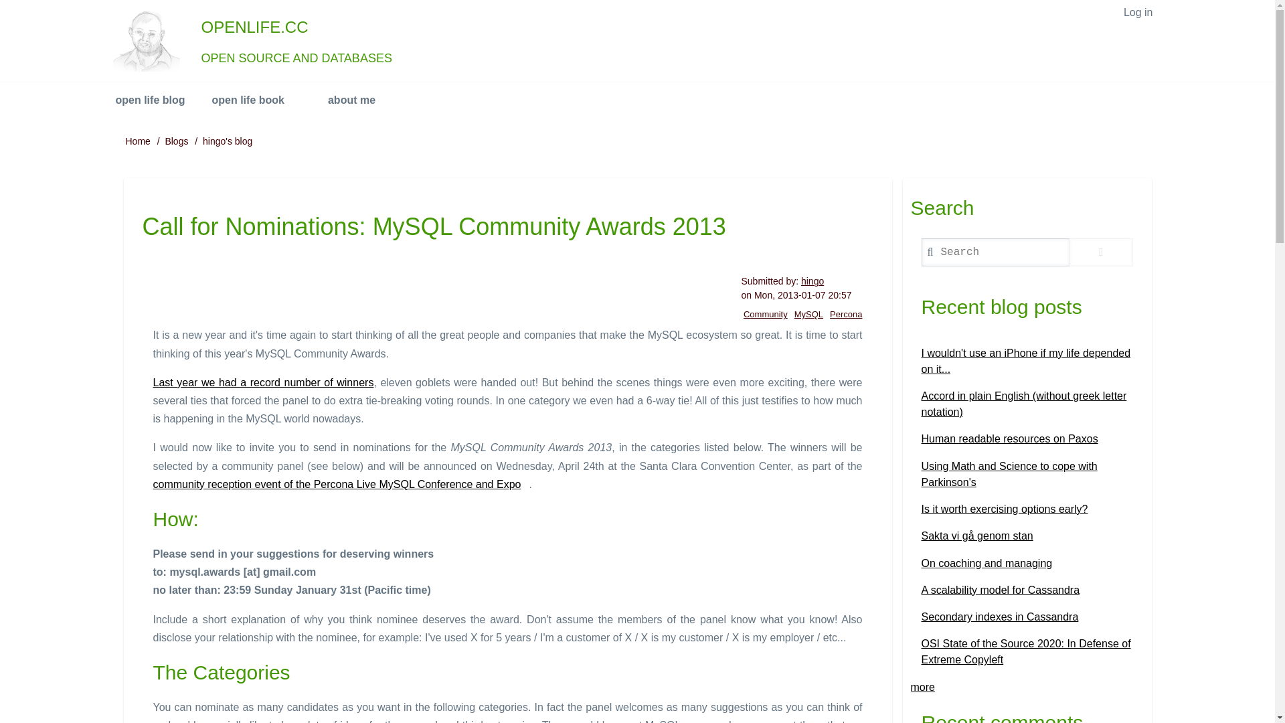  Describe the element at coordinates (352, 100) in the screenshot. I see `about me` at that location.